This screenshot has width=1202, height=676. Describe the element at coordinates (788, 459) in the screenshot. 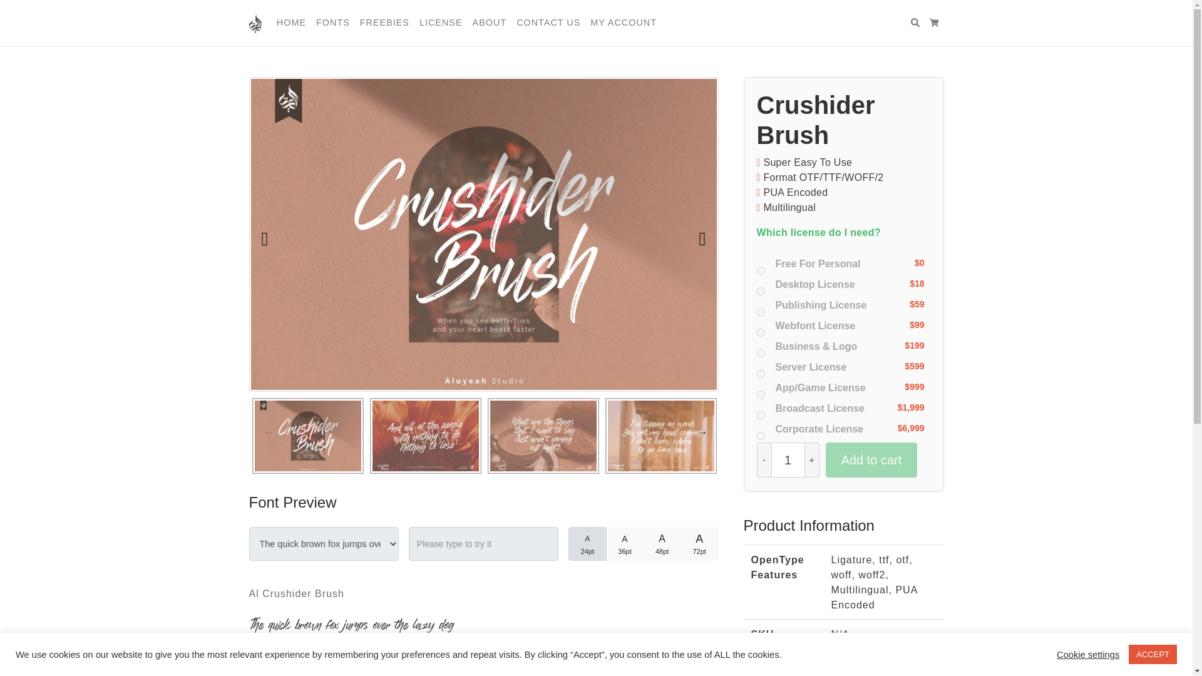

I see `1` at that location.